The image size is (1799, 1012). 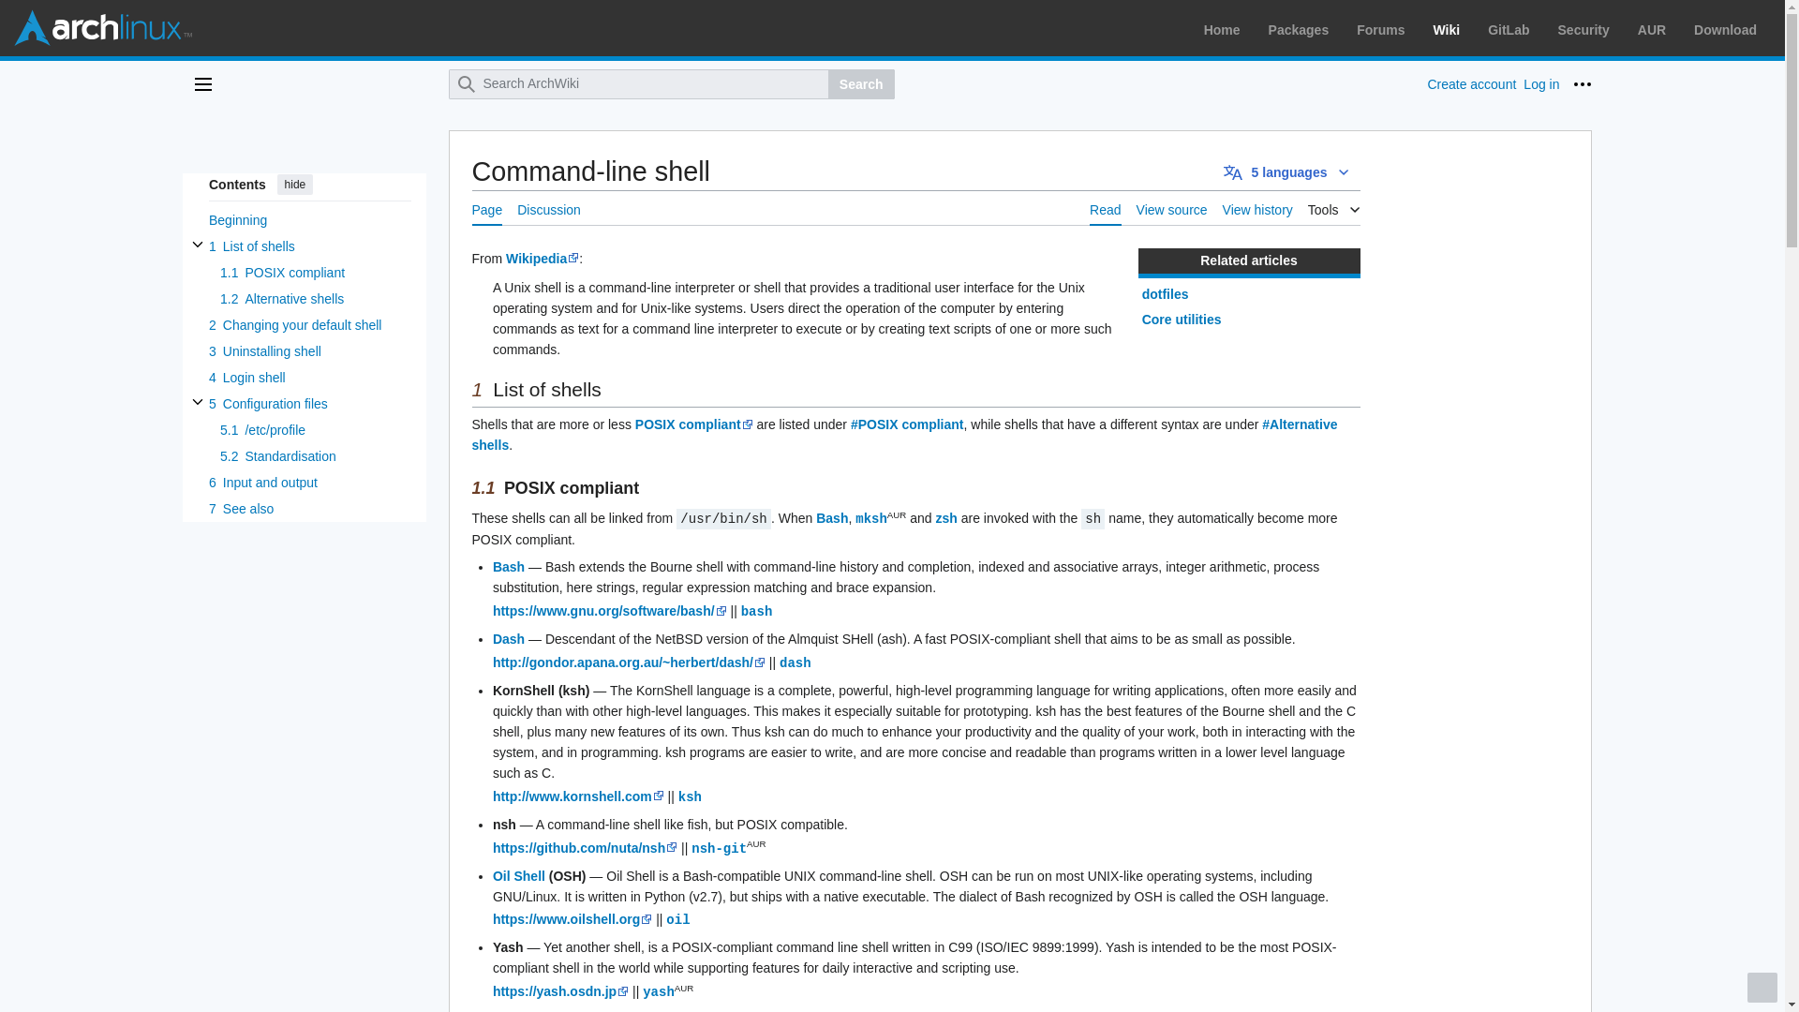 What do you see at coordinates (1583, 29) in the screenshot?
I see `Security` at bounding box center [1583, 29].